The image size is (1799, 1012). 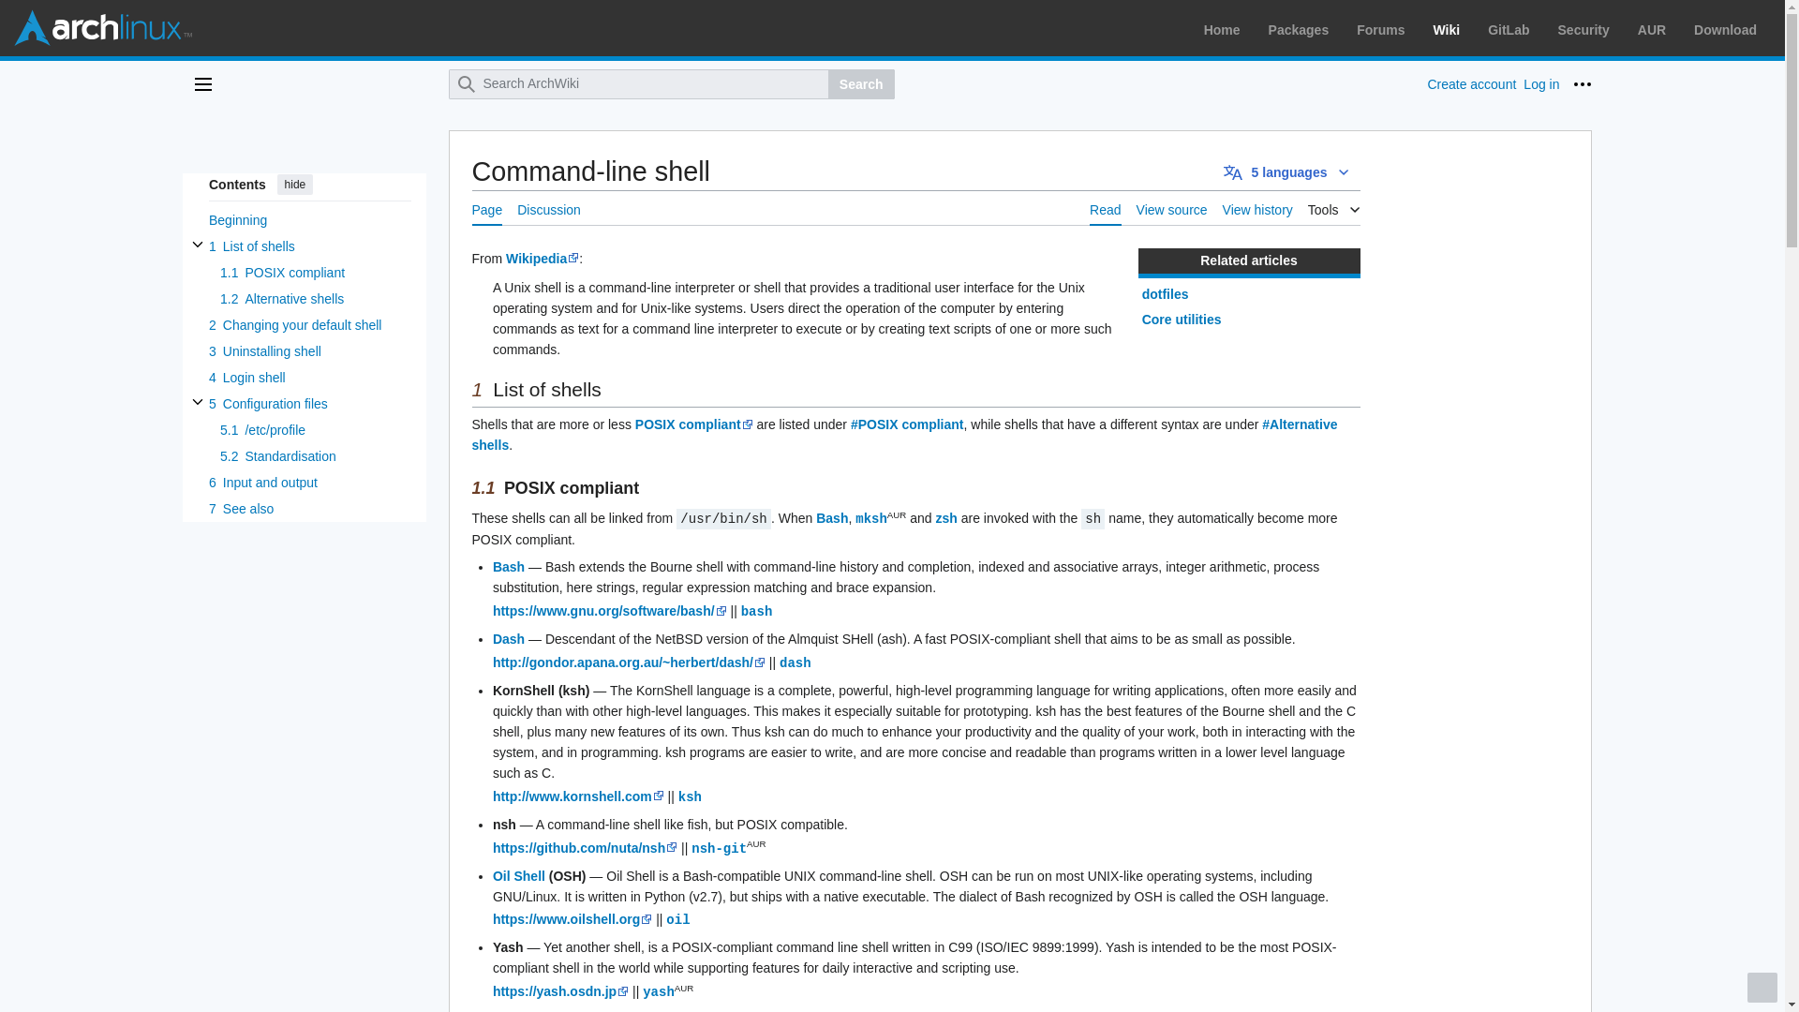 What do you see at coordinates (1583, 29) in the screenshot?
I see `Security` at bounding box center [1583, 29].